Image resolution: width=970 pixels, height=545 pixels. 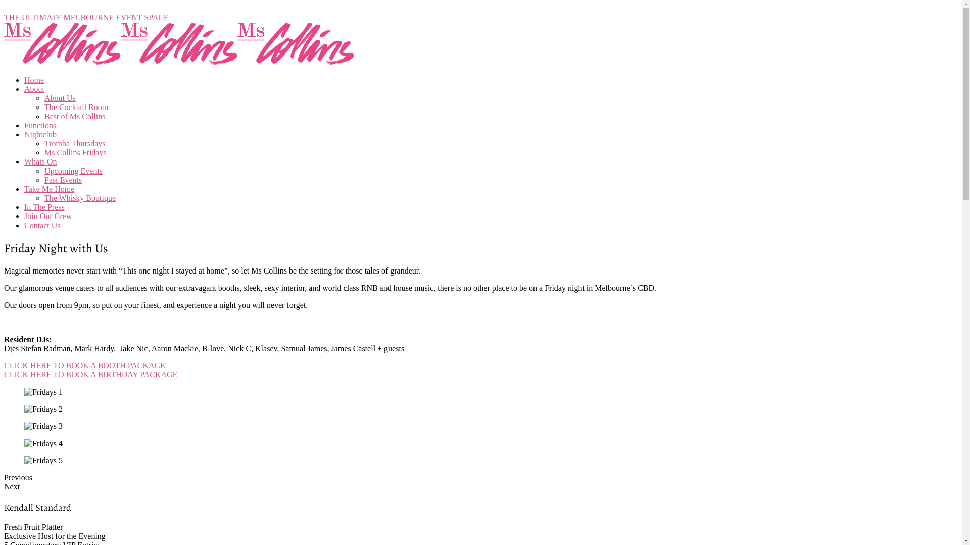 What do you see at coordinates (63, 63) in the screenshot?
I see `Ms Collins` at bounding box center [63, 63].